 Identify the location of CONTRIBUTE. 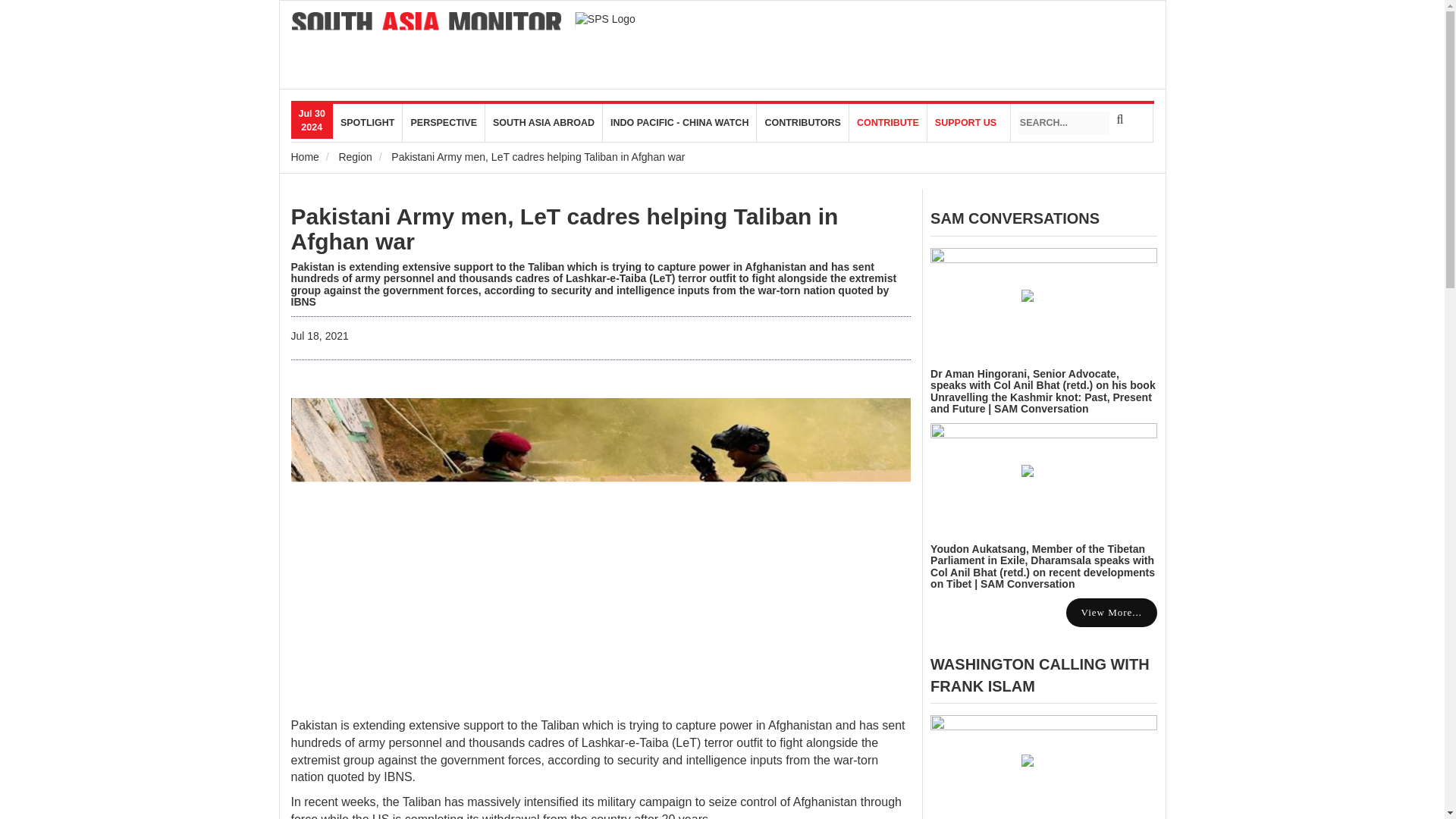
(888, 123).